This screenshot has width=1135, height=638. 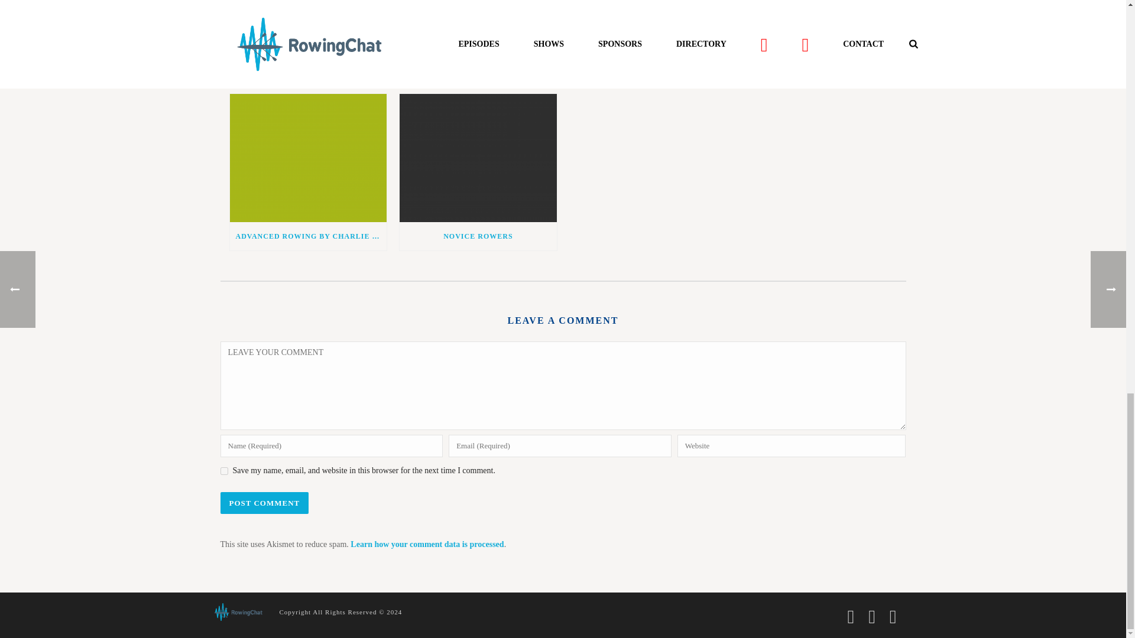 What do you see at coordinates (274, 14) in the screenshot?
I see `Follow me on Twitter` at bounding box center [274, 14].